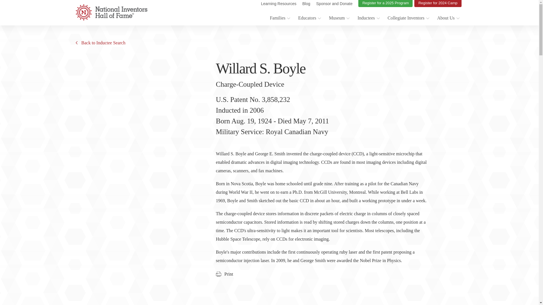 This screenshot has height=305, width=543. Describe the element at coordinates (408, 19) in the screenshot. I see `Collegiate Inventors` at that location.